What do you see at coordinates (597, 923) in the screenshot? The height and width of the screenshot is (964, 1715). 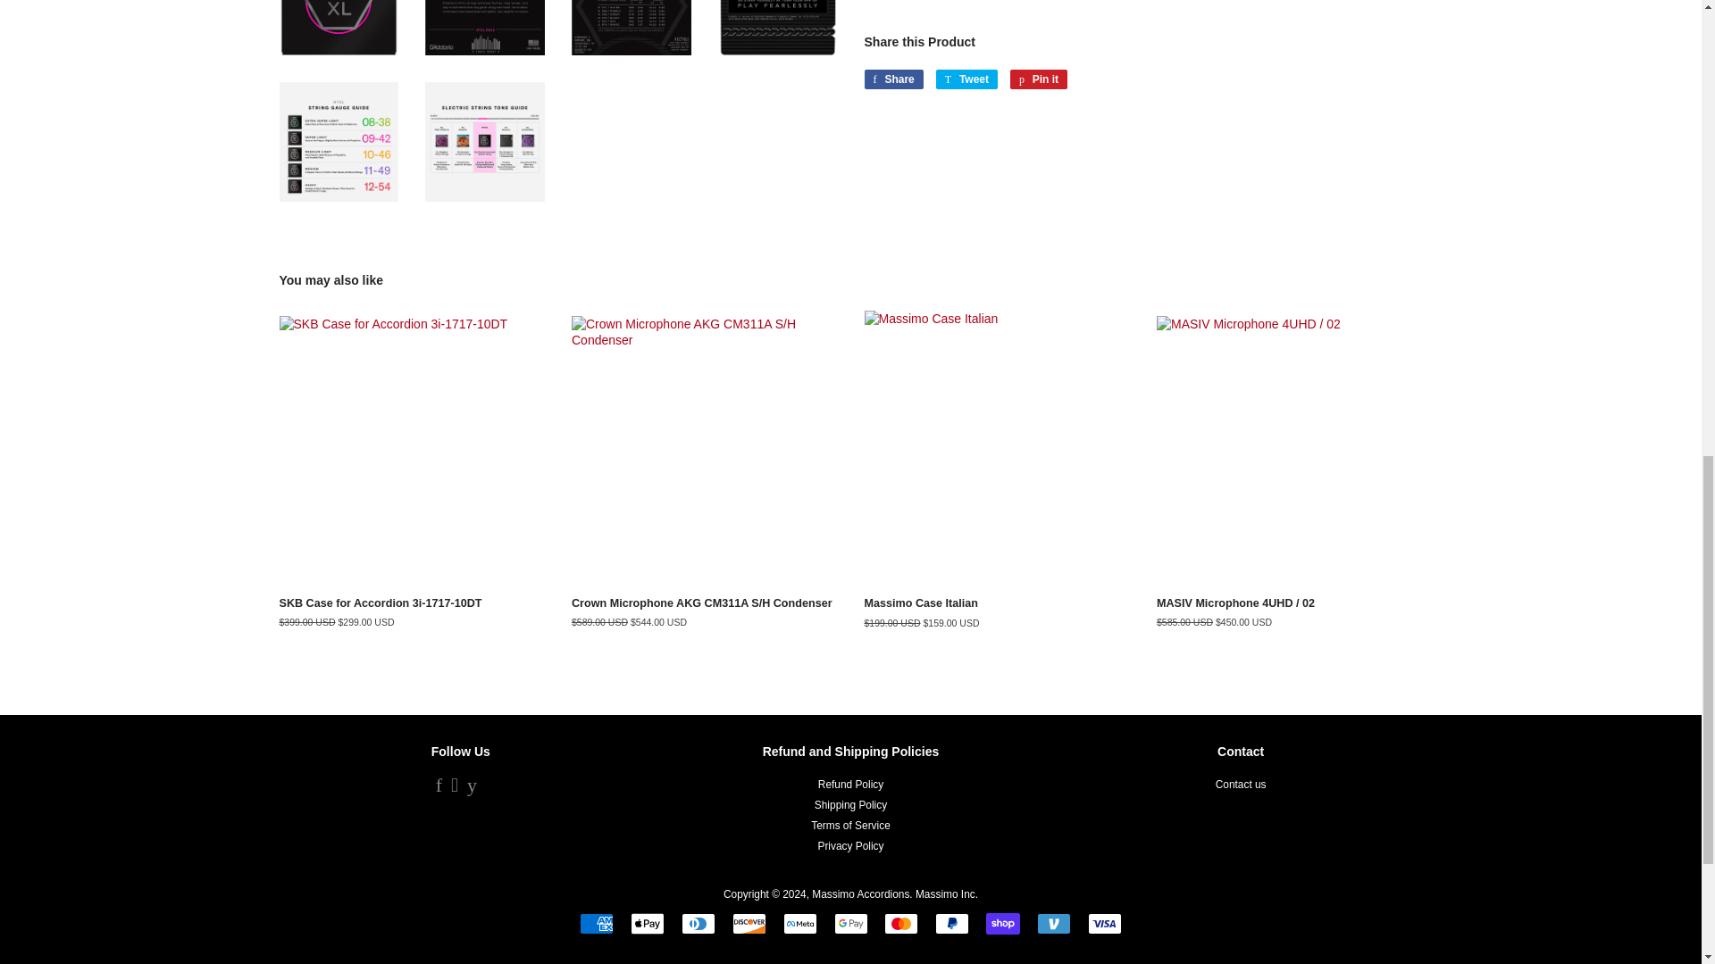 I see `American Express` at bounding box center [597, 923].